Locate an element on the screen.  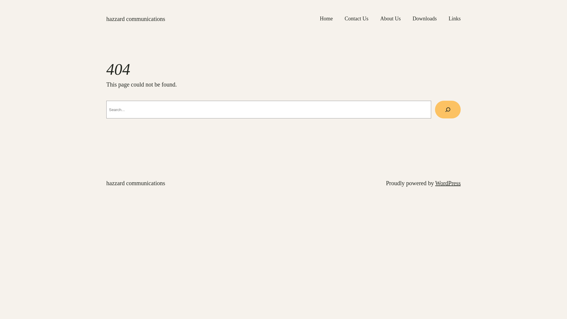
Contact Us is located at coordinates (357, 19).